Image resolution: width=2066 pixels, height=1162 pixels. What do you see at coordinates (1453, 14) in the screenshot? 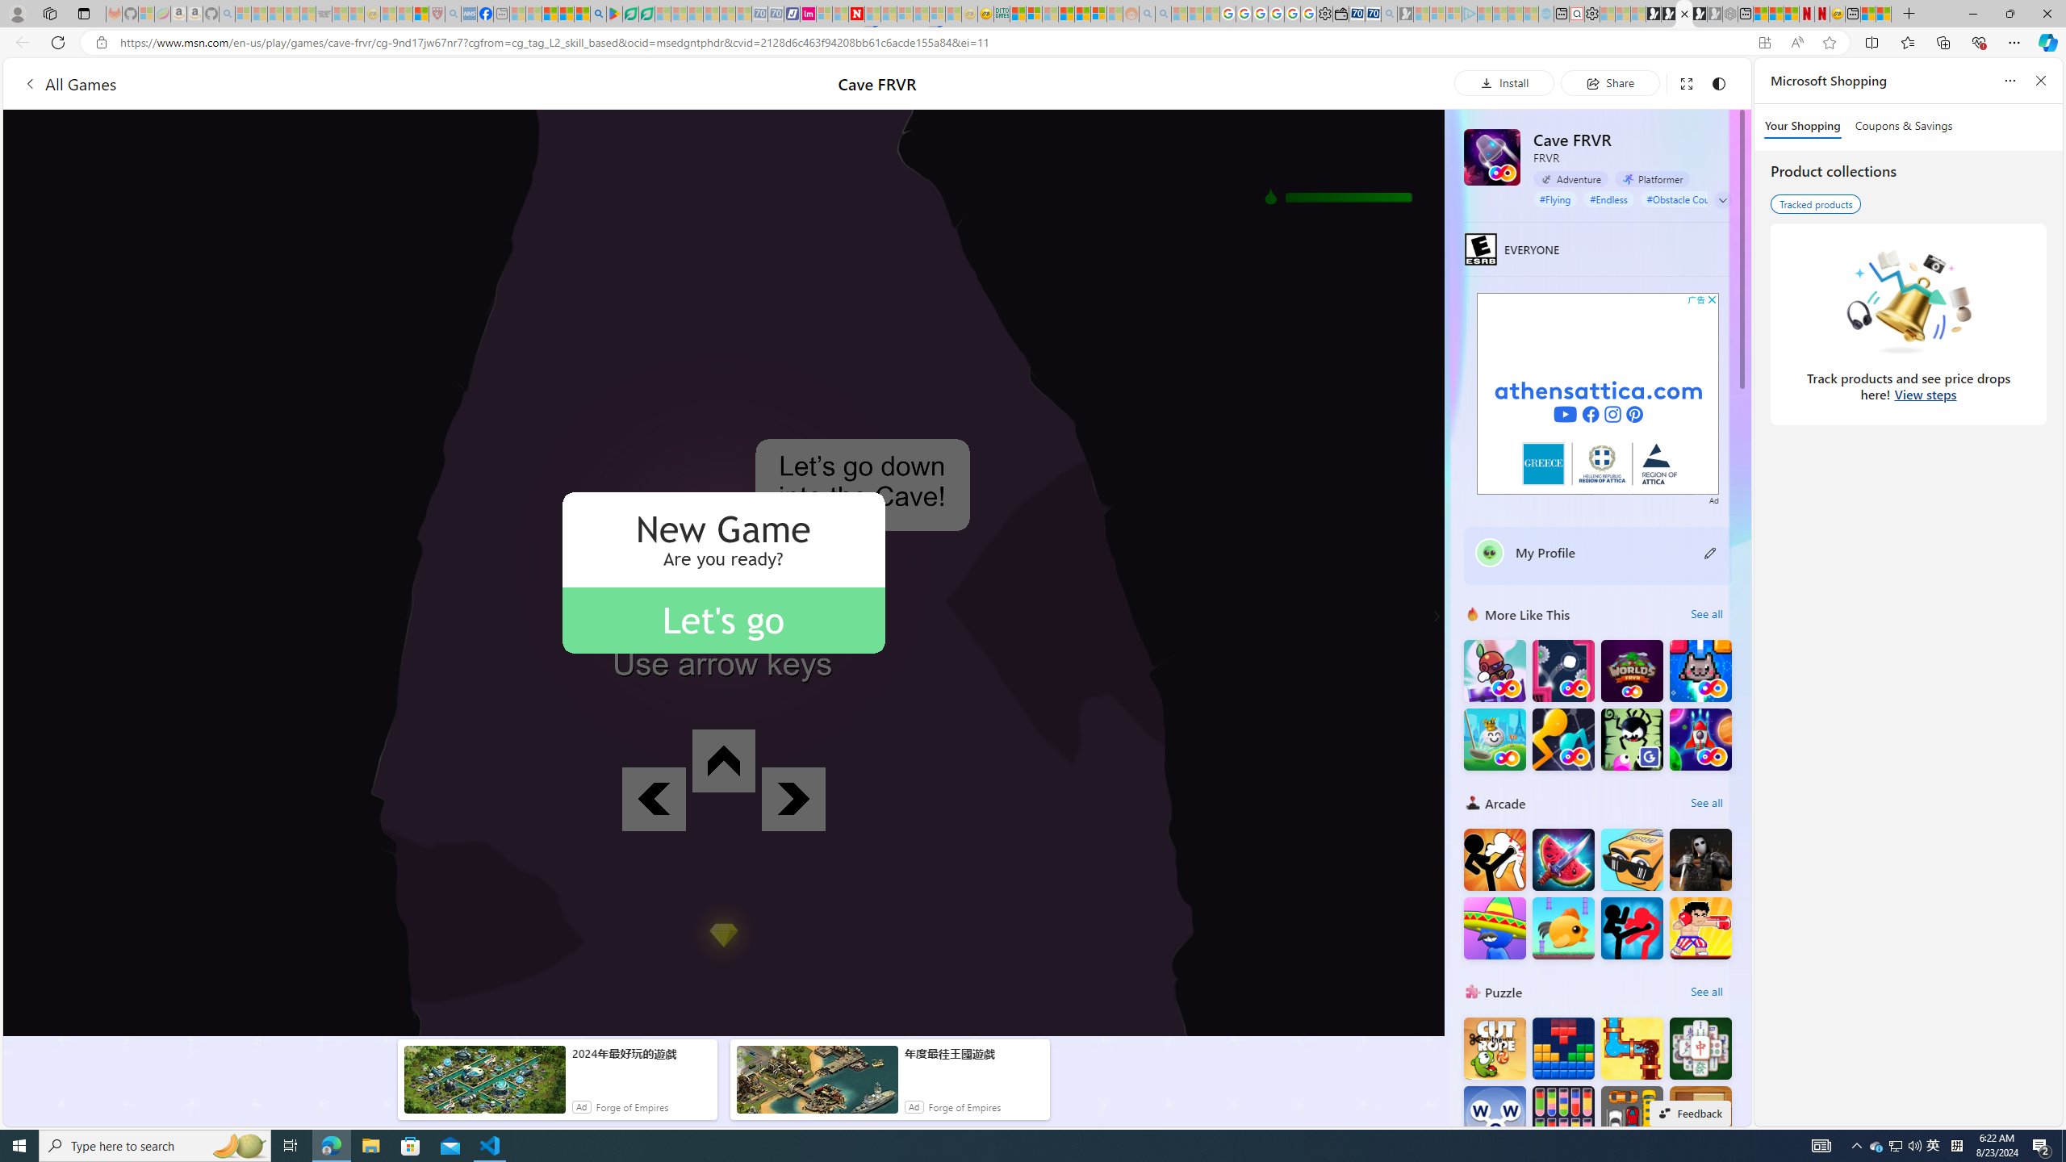
I see `Microsoft account | Privacy - Sleeping` at bounding box center [1453, 14].